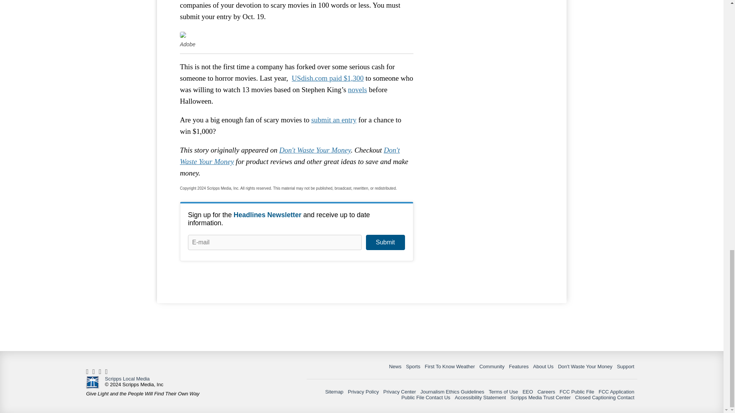 The image size is (735, 413). What do you see at coordinates (385, 242) in the screenshot?
I see `Submit` at bounding box center [385, 242].